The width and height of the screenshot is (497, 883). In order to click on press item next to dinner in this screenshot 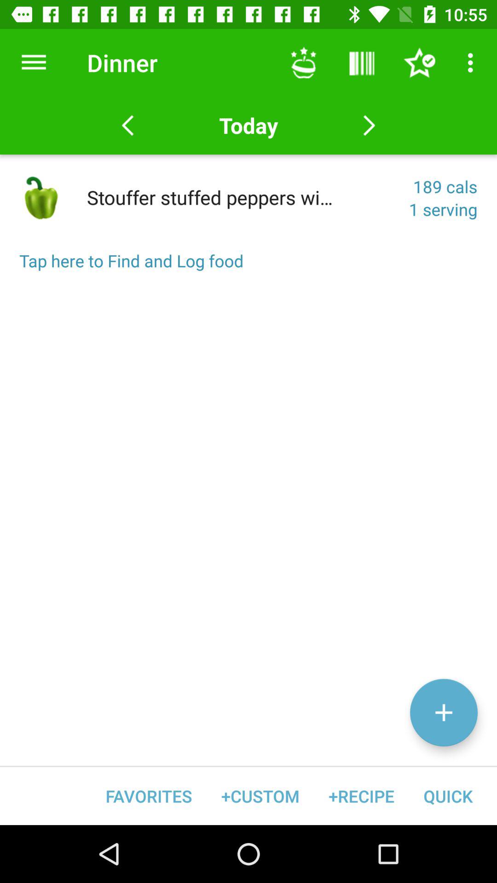, I will do `click(34, 63)`.